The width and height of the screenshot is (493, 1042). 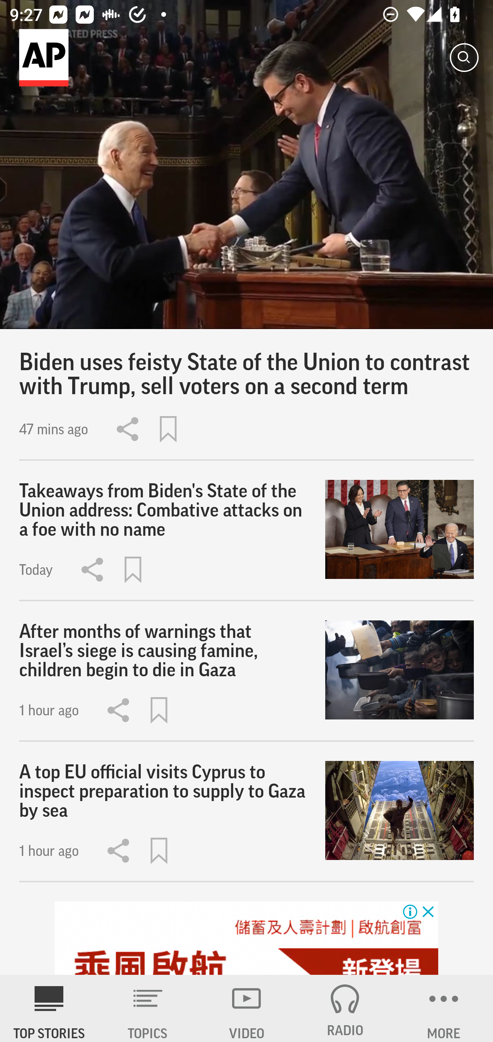 I want to click on MORE, so click(x=444, y=1008).